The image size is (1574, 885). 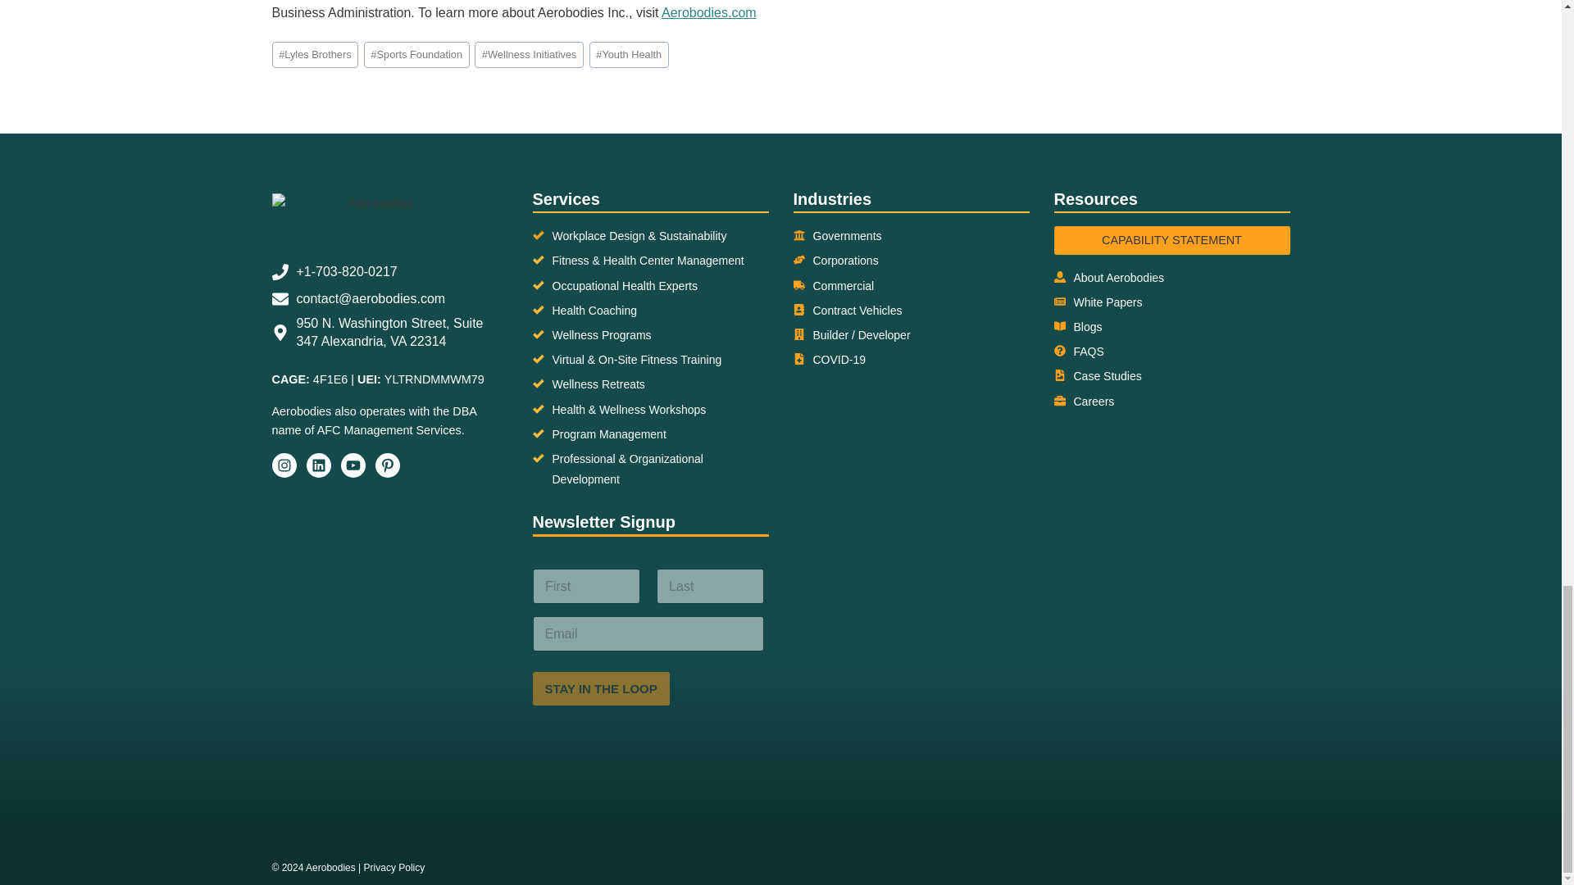 I want to click on Aerobodies.com, so click(x=708, y=11).